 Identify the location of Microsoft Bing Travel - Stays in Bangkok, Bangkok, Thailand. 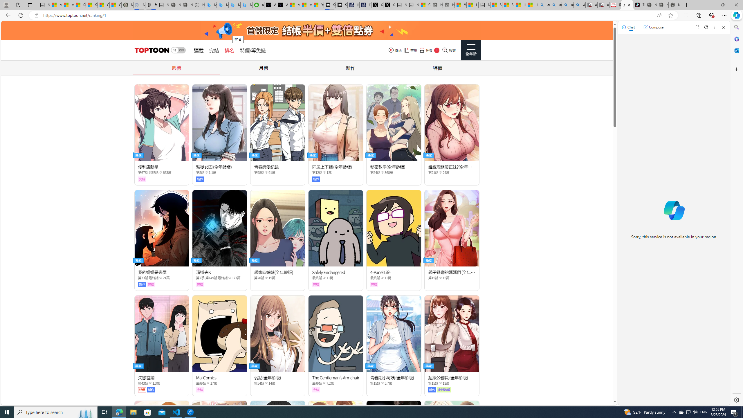
(222, 5).